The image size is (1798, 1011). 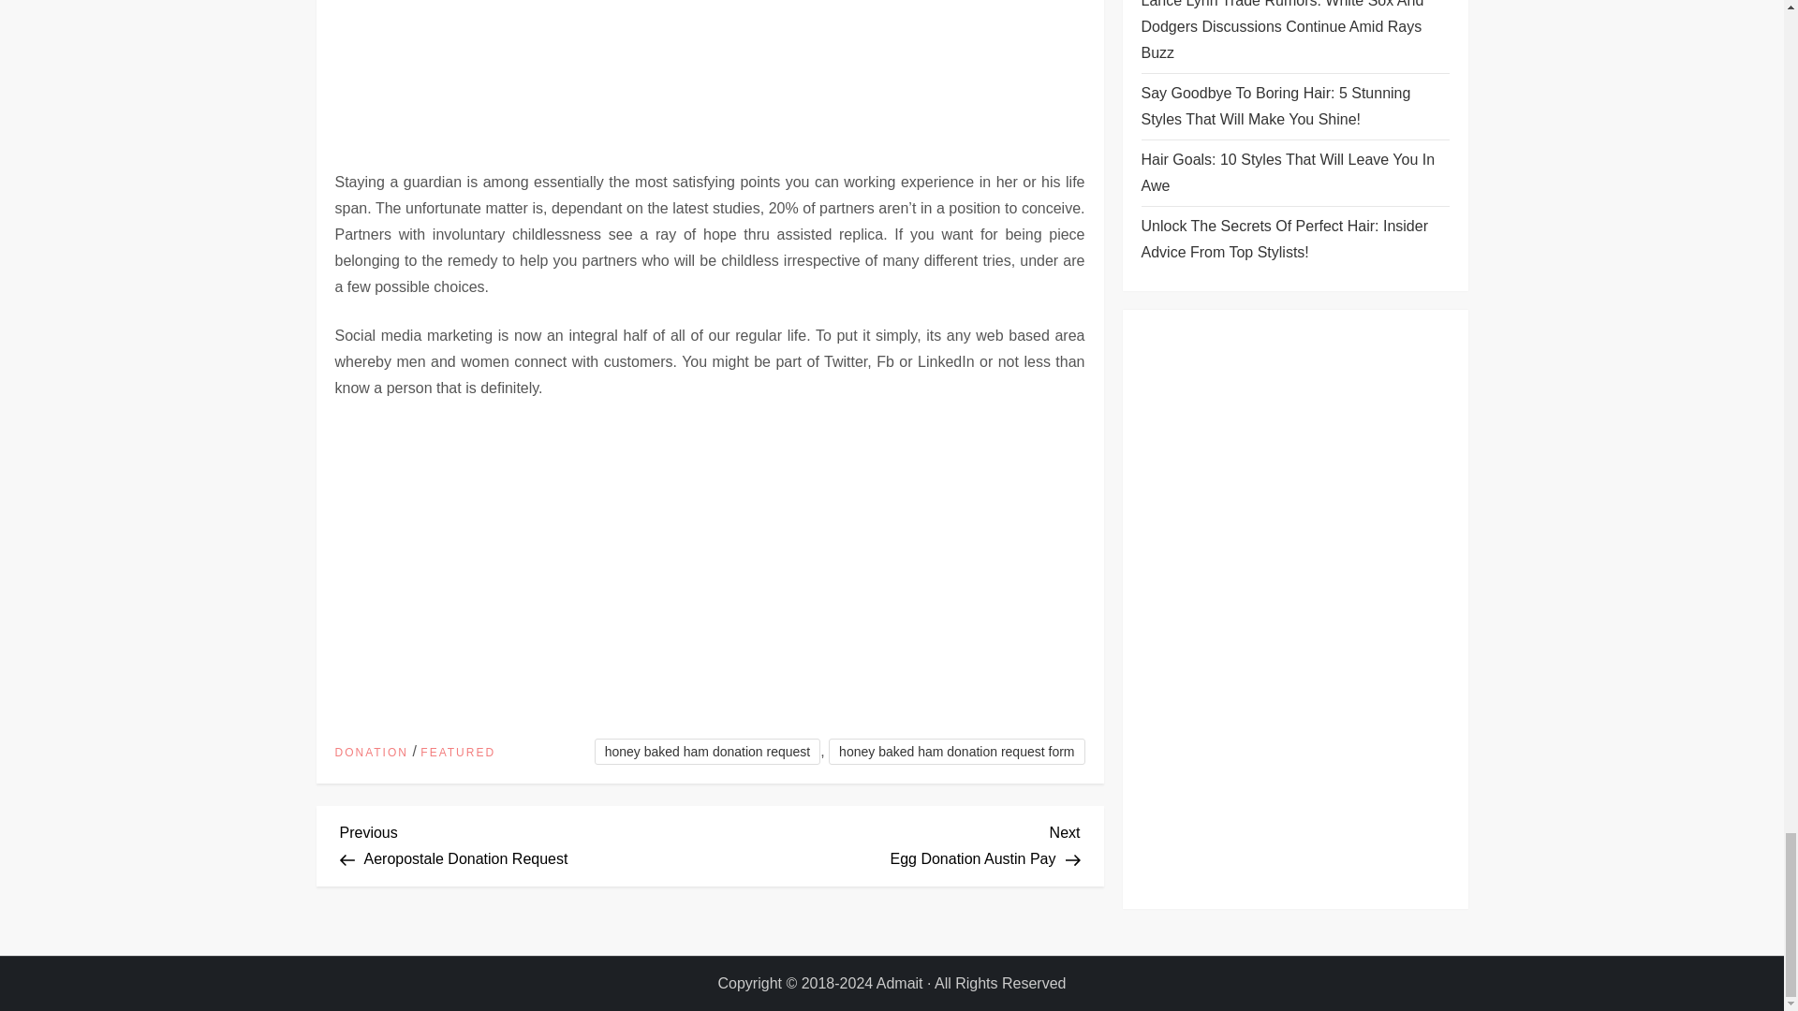 I want to click on FEATURED, so click(x=956, y=751).